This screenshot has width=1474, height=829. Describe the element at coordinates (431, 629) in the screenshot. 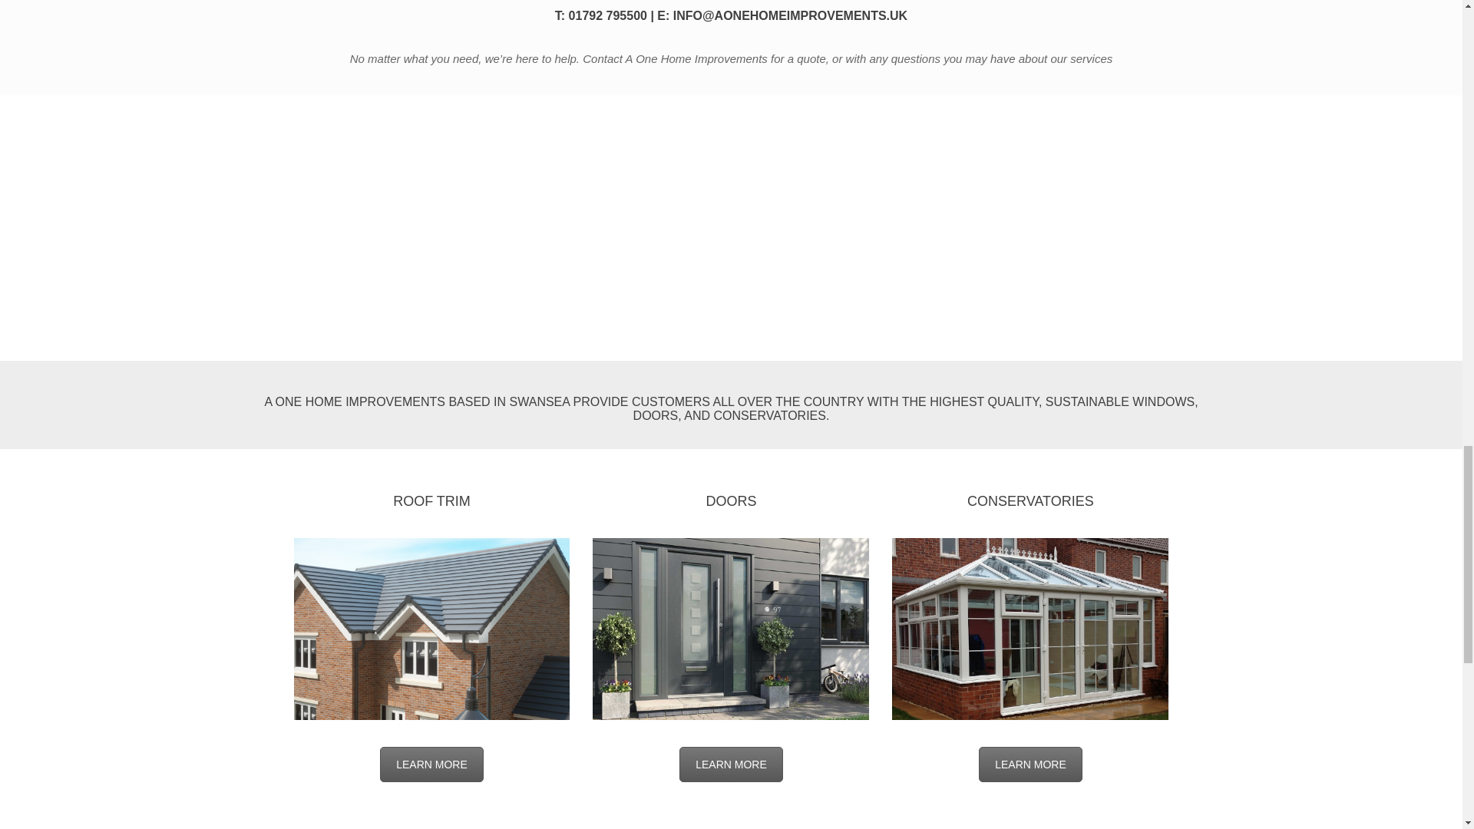

I see `Untitled` at that location.